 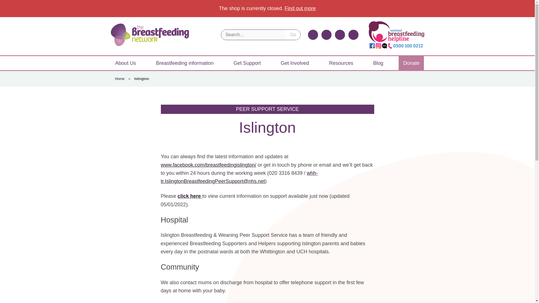 What do you see at coordinates (185, 63) in the screenshot?
I see `Breastfeeding information` at bounding box center [185, 63].